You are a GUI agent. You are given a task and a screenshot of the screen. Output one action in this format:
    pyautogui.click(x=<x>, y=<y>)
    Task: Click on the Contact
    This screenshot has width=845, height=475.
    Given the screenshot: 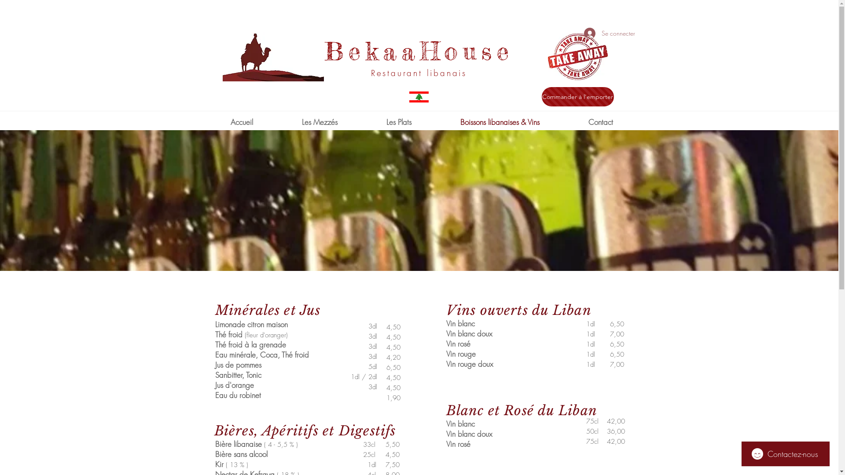 What is the action you would take?
    pyautogui.click(x=601, y=122)
    